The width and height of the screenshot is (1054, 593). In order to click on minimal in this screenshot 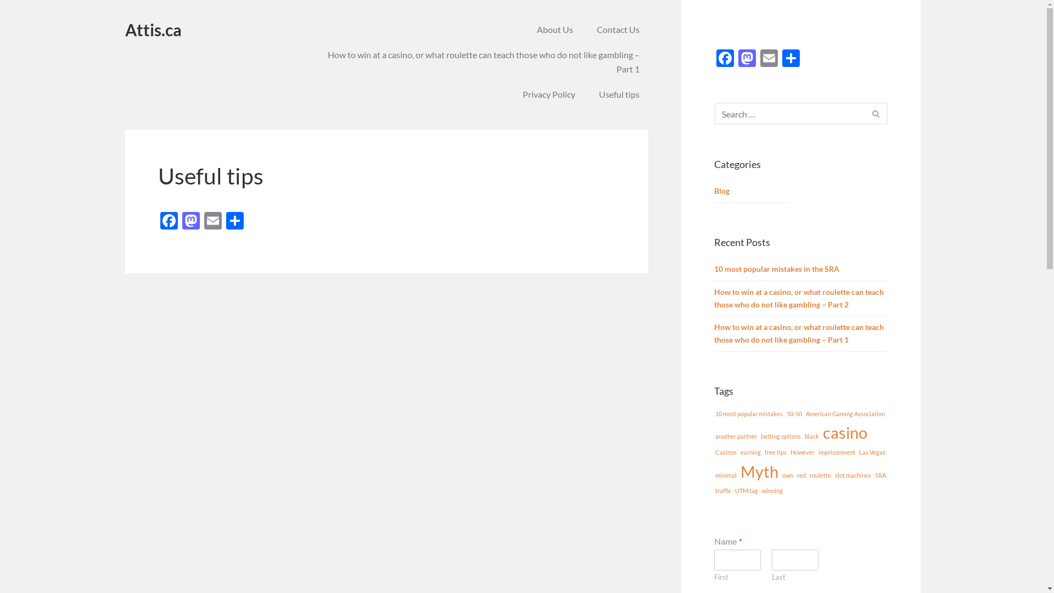, I will do `click(726, 475)`.